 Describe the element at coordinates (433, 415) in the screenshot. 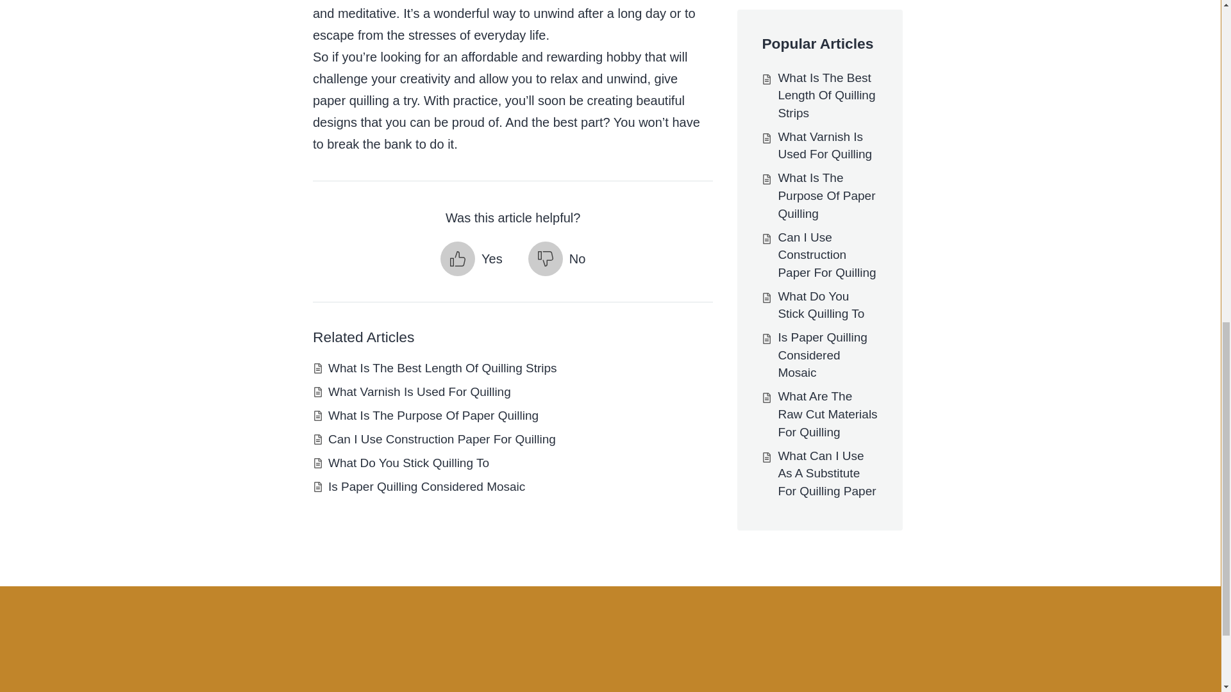

I see `What Is The Purpose Of Paper Quilling` at that location.